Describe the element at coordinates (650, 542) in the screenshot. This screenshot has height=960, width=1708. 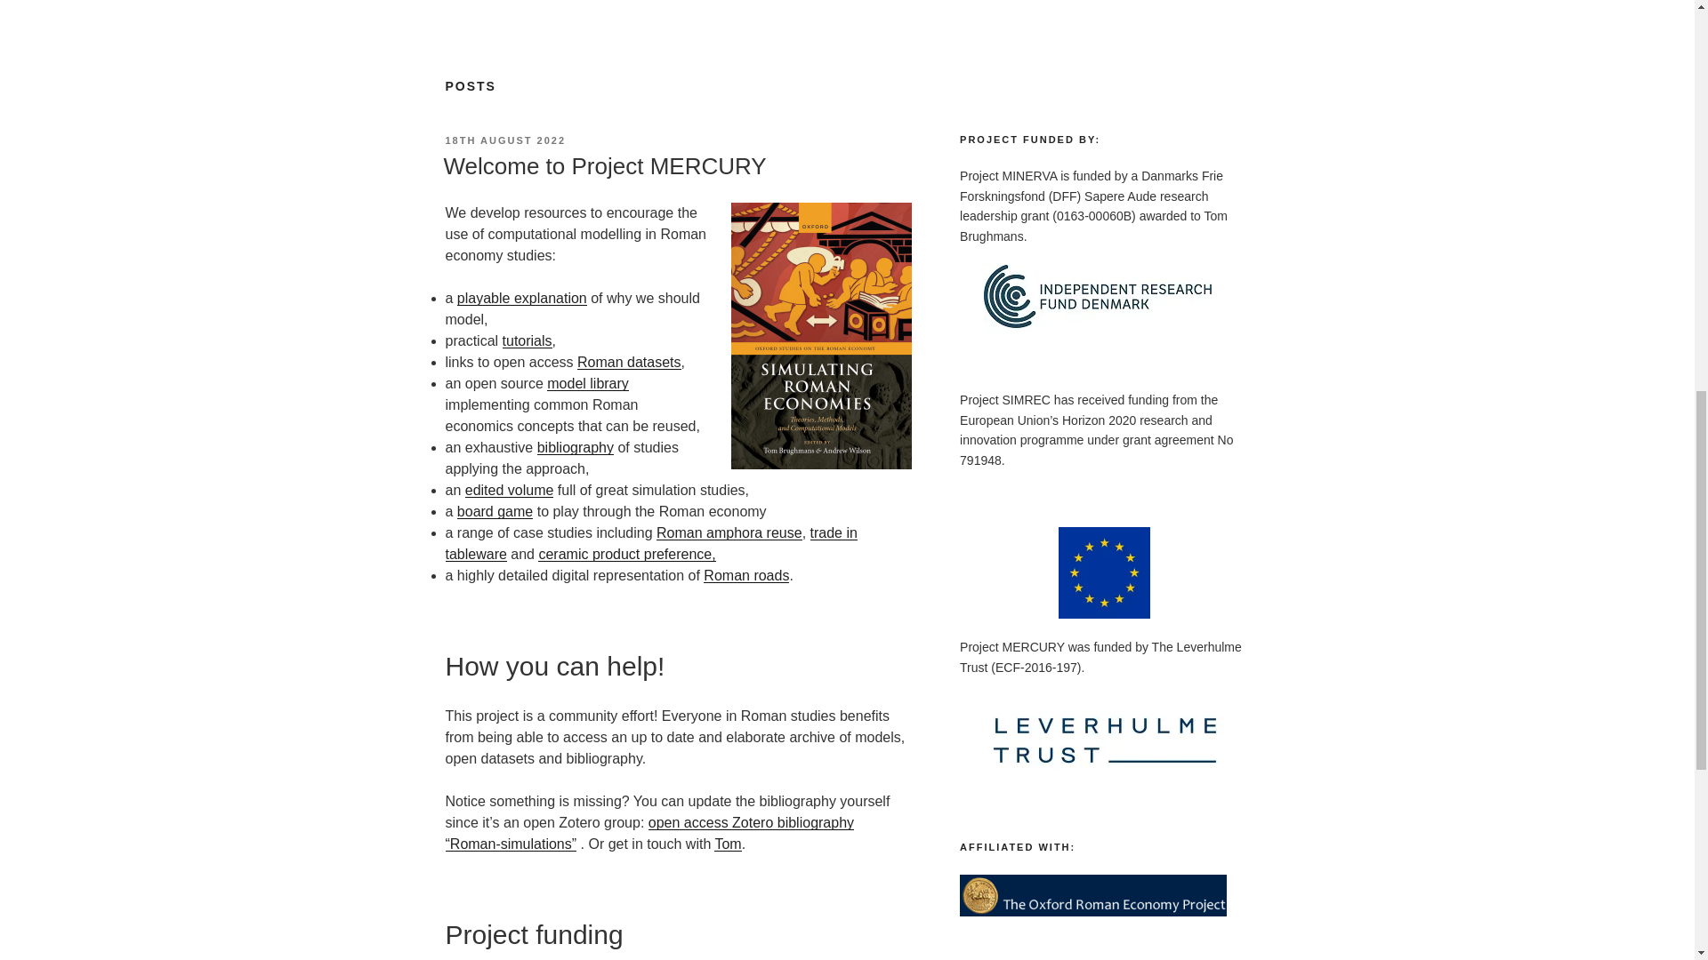
I see `trade in tableware` at that location.